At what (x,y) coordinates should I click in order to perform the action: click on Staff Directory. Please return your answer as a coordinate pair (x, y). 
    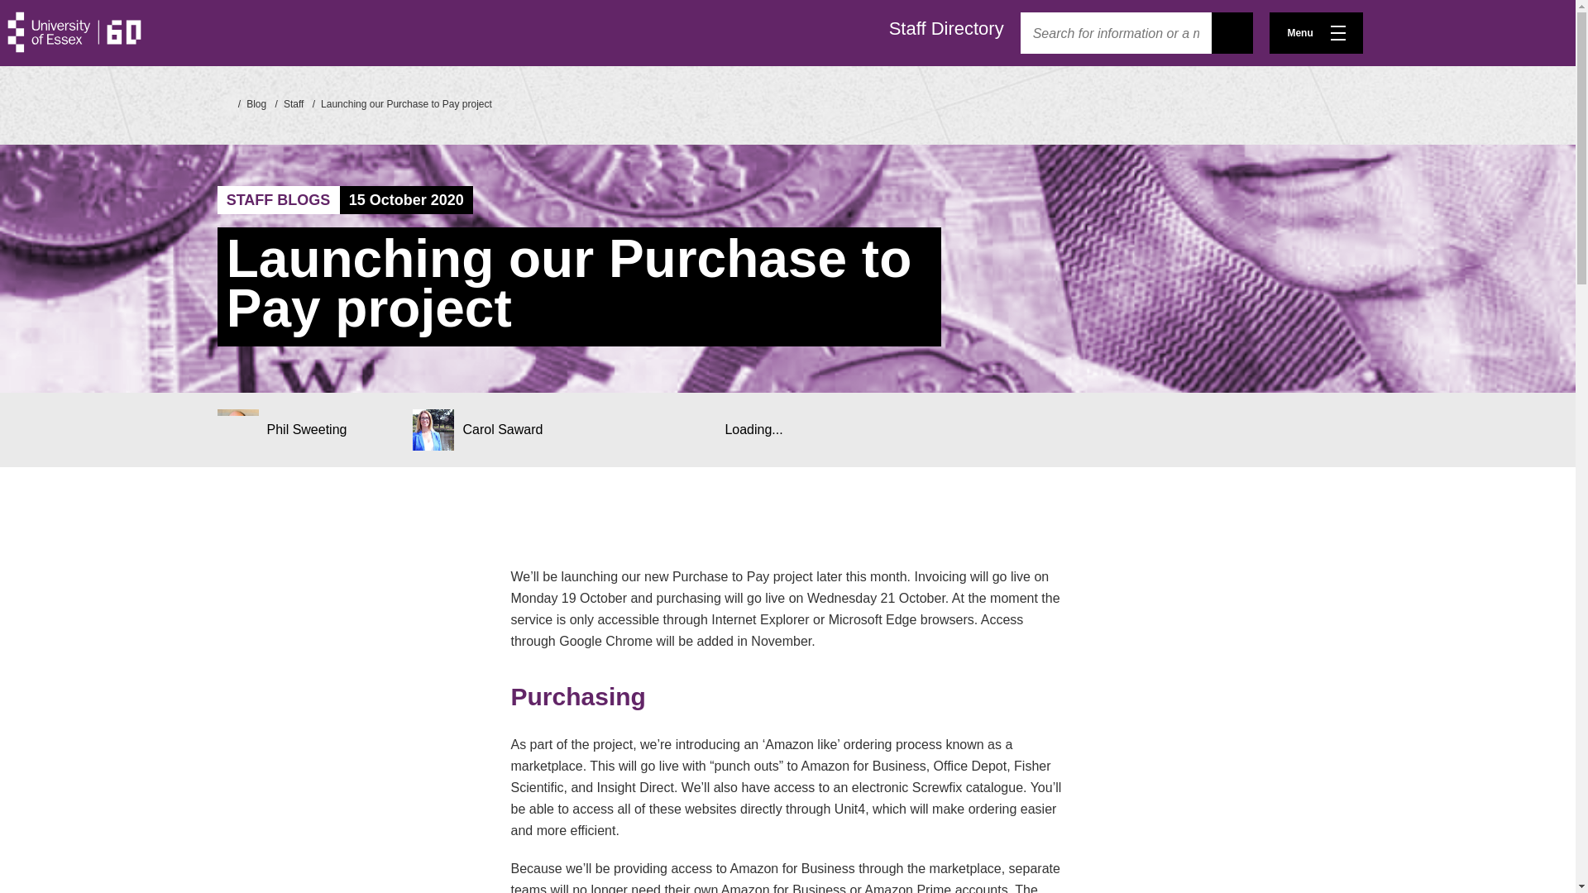
    Looking at the image, I should click on (946, 28).